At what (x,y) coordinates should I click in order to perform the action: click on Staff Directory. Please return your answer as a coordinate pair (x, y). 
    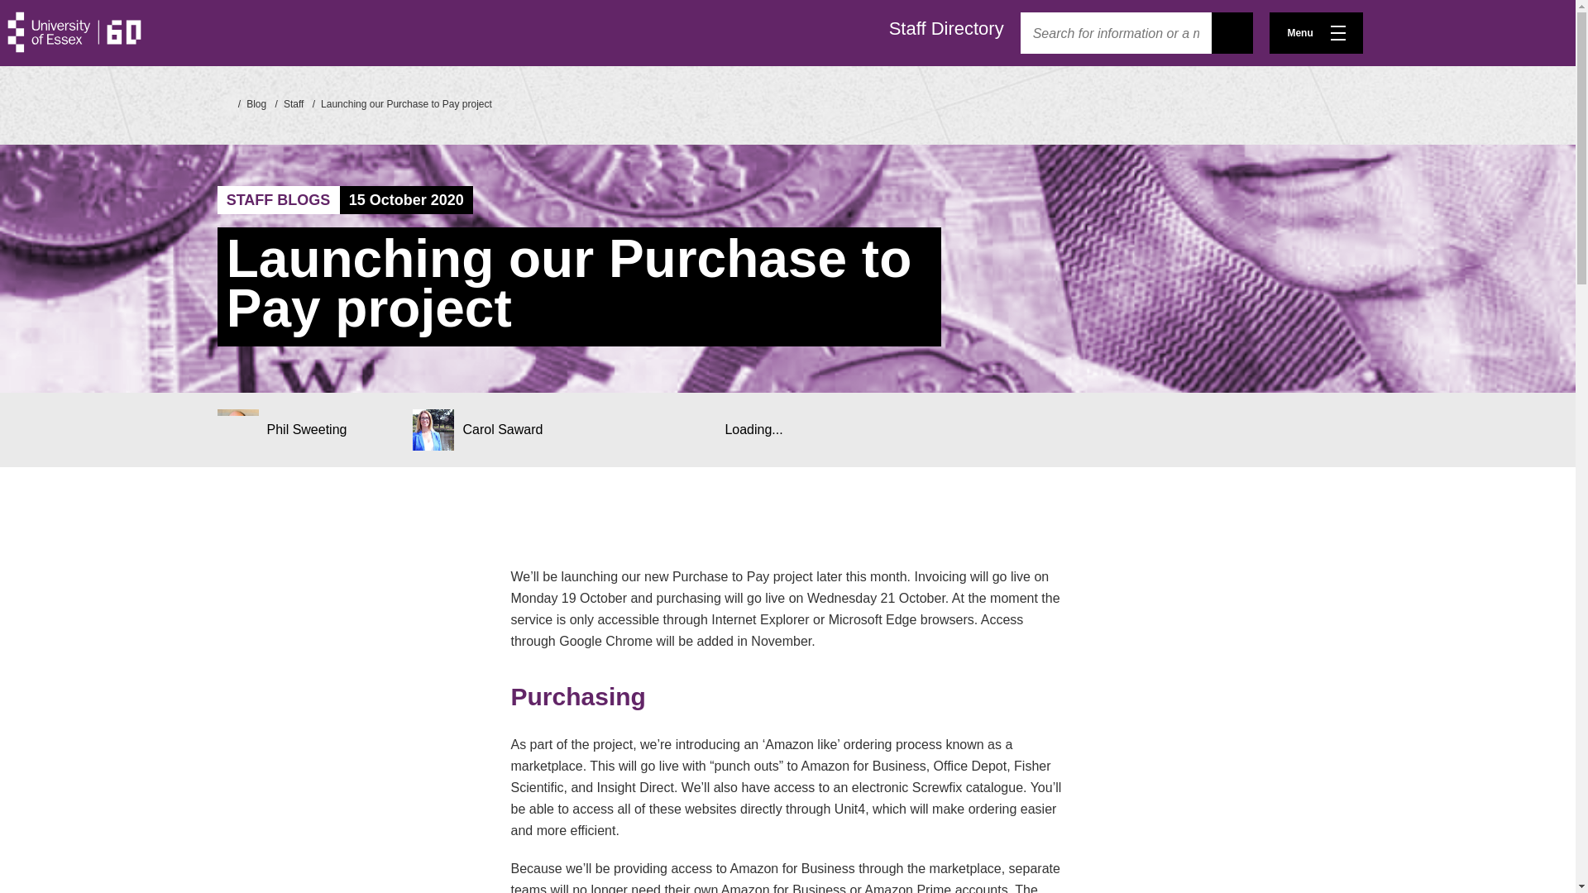
    Looking at the image, I should click on (946, 28).